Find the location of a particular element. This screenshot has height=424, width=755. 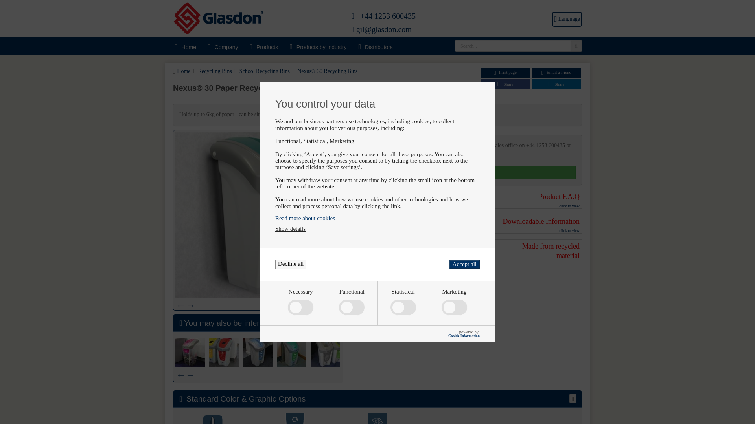

Decline all is located at coordinates (291, 264).